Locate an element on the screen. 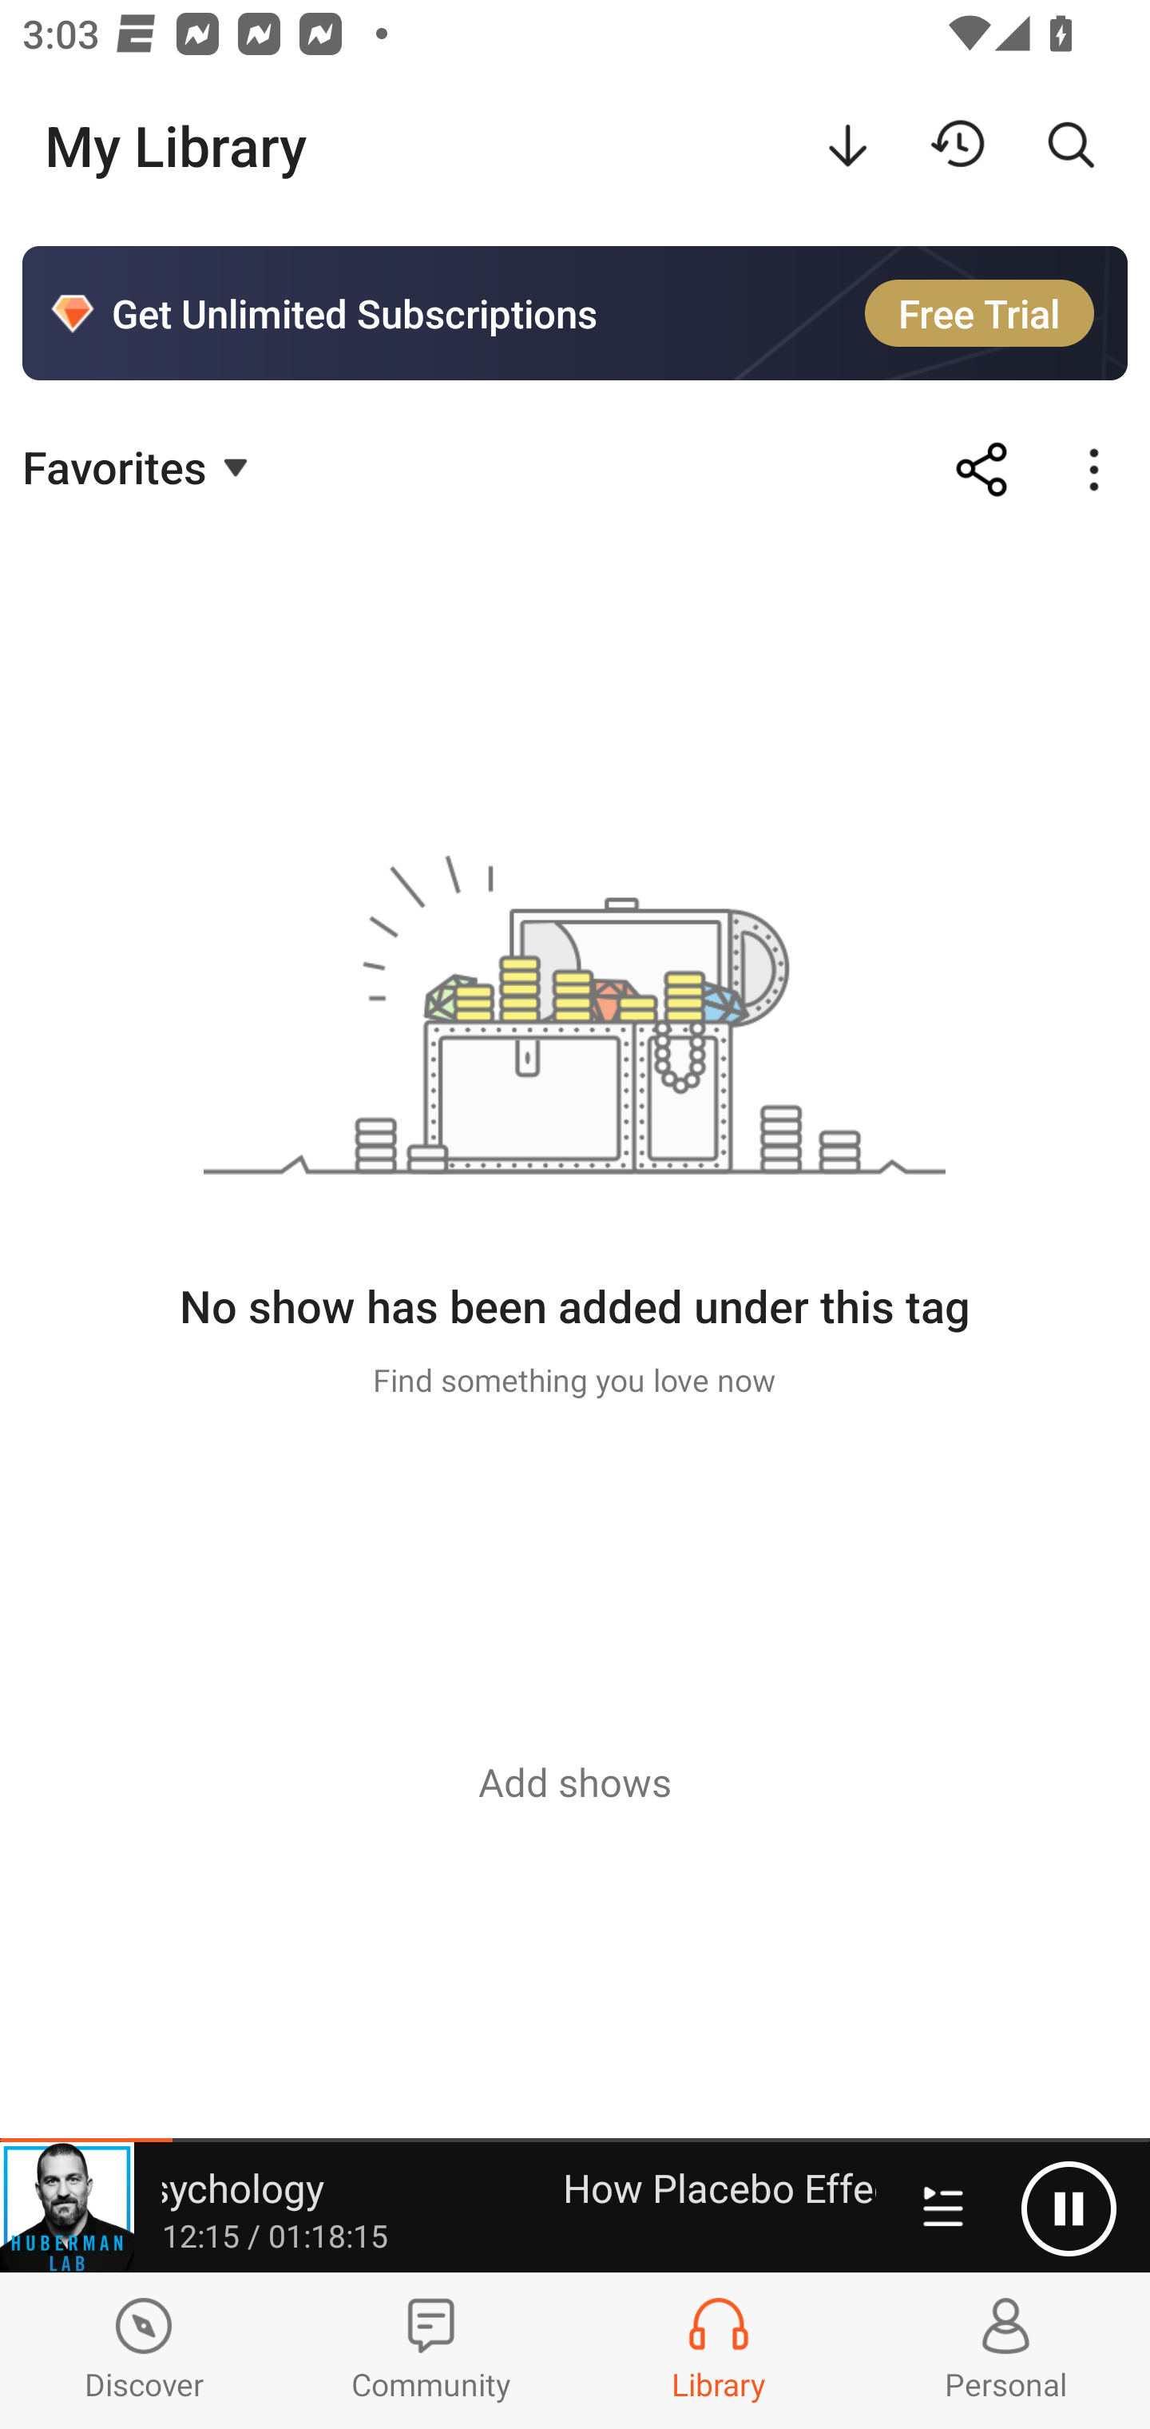 This screenshot has width=1150, height=2429. Get Unlimited Subscriptions Free Trial is located at coordinates (575, 313).